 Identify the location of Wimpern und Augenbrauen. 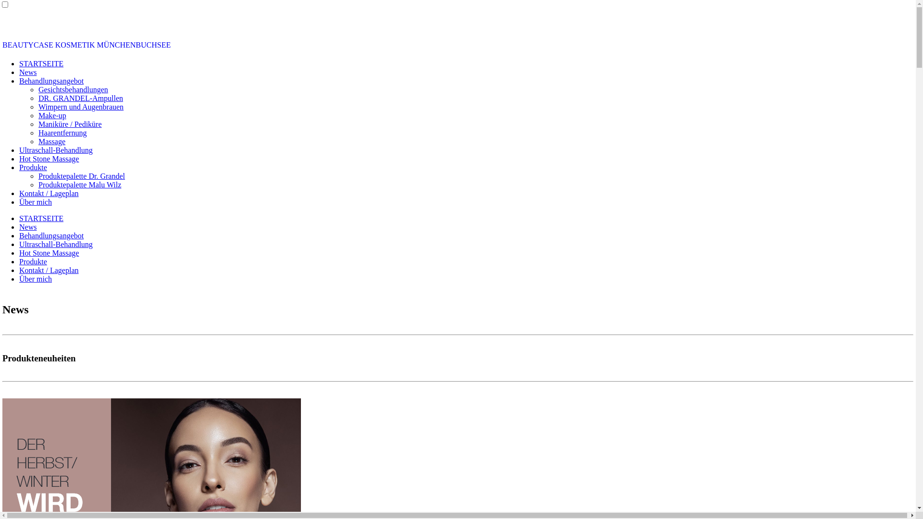
(81, 107).